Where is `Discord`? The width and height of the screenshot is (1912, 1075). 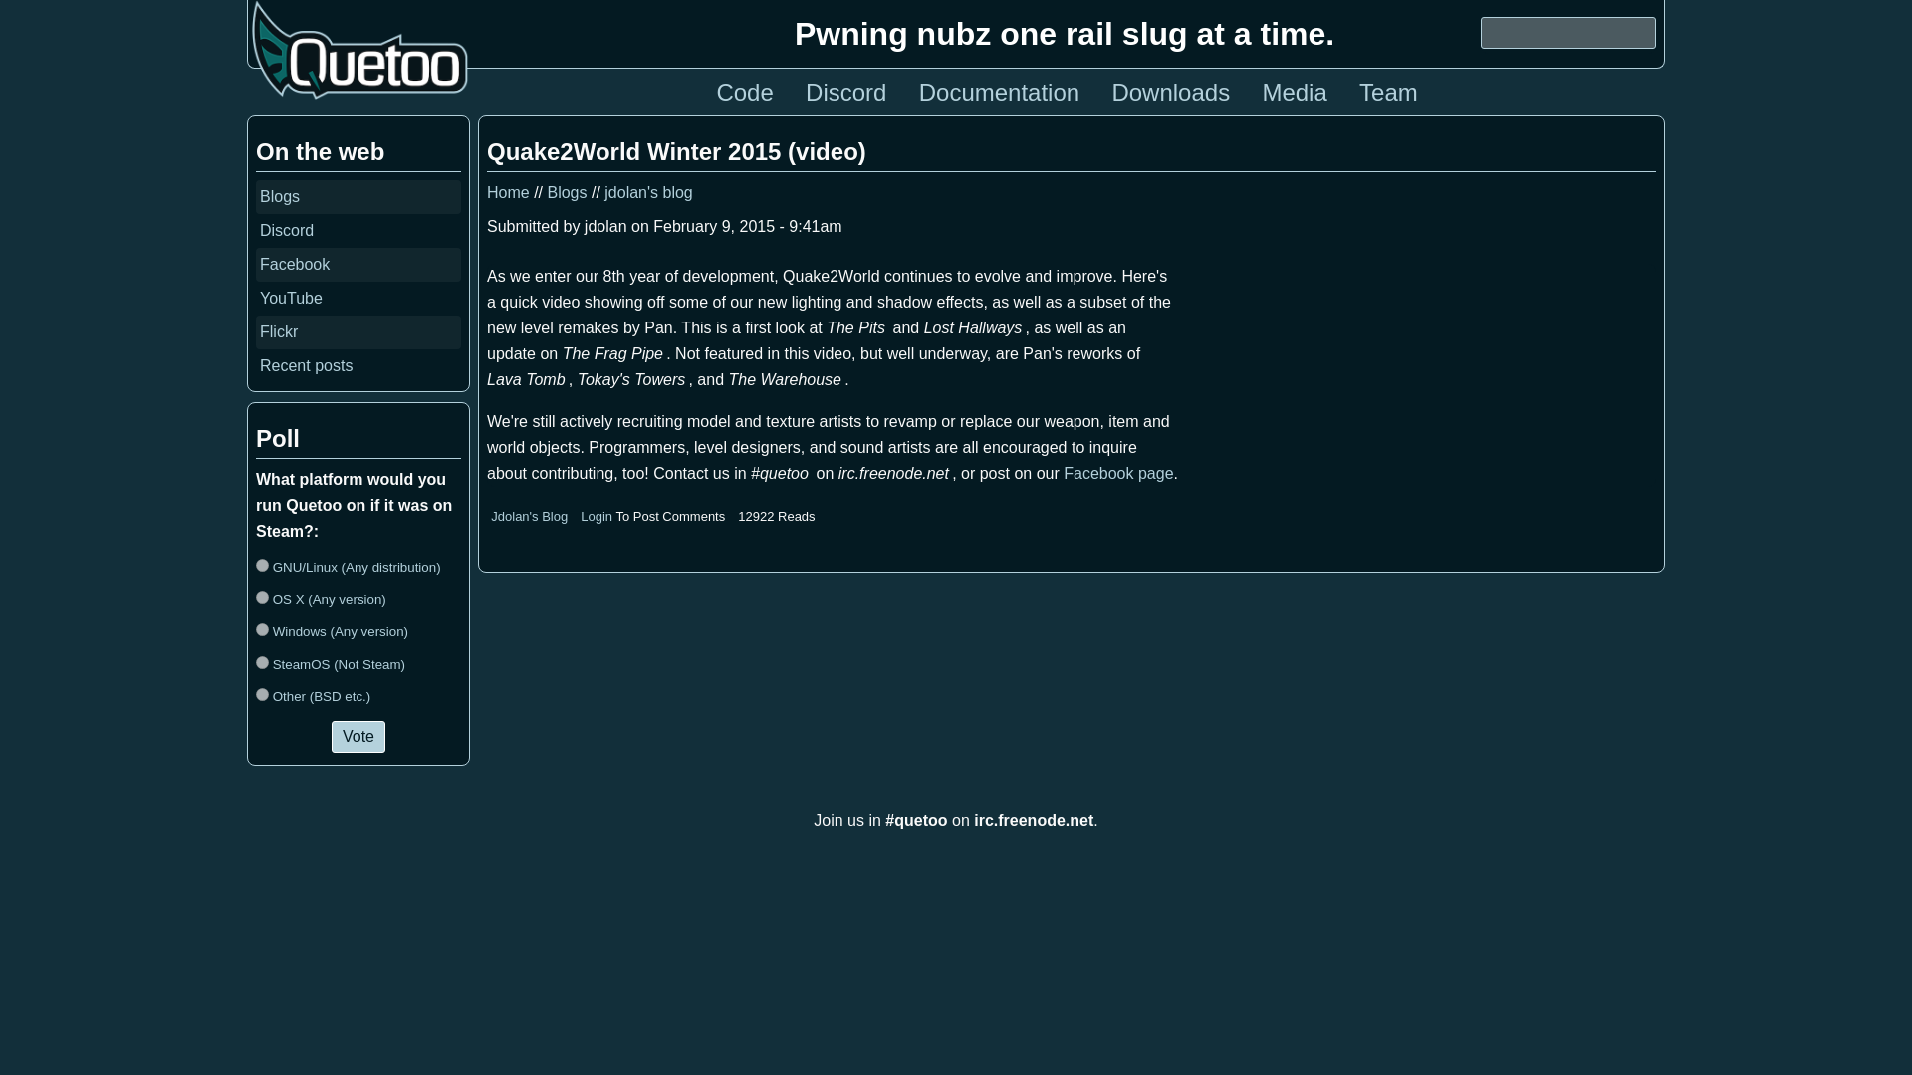 Discord is located at coordinates (287, 229).